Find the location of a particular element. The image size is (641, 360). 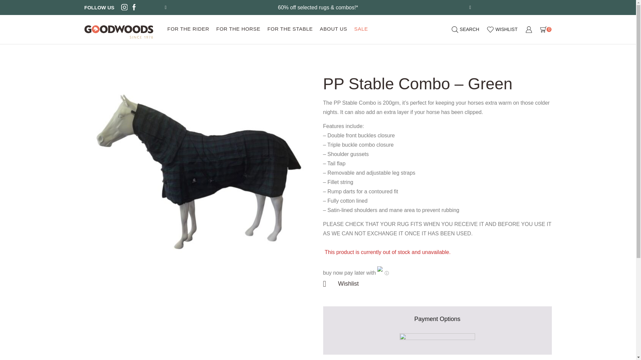

FOR THE HORSE is located at coordinates (238, 29).